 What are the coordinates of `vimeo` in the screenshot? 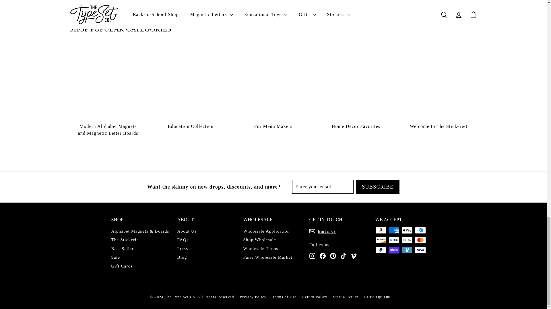 It's located at (354, 256).